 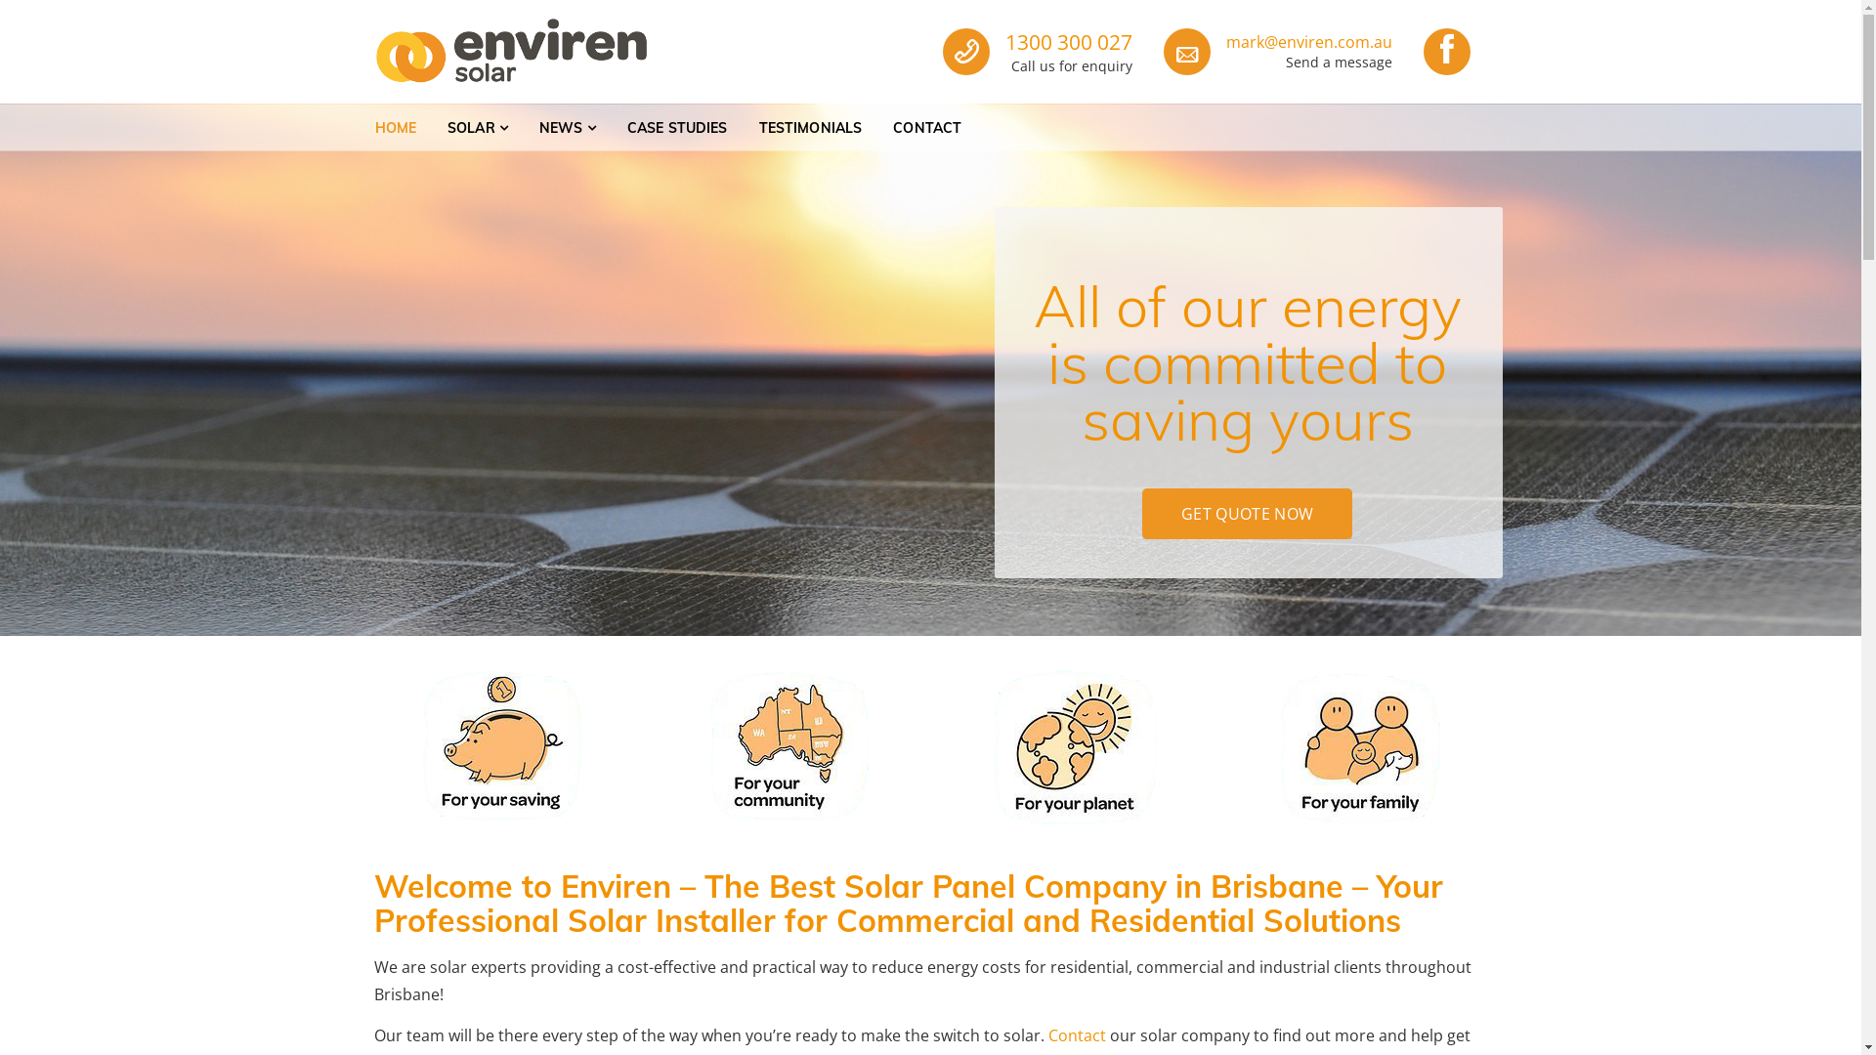 I want to click on CASE STUDIES, so click(x=678, y=127).